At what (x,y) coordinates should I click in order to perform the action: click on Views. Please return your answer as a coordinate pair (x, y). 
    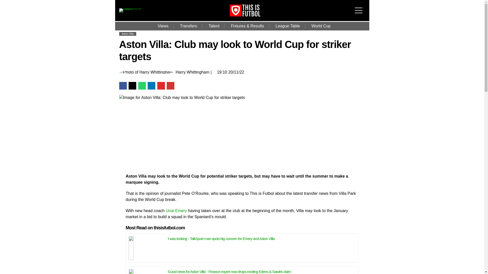
    Looking at the image, I should click on (163, 26).